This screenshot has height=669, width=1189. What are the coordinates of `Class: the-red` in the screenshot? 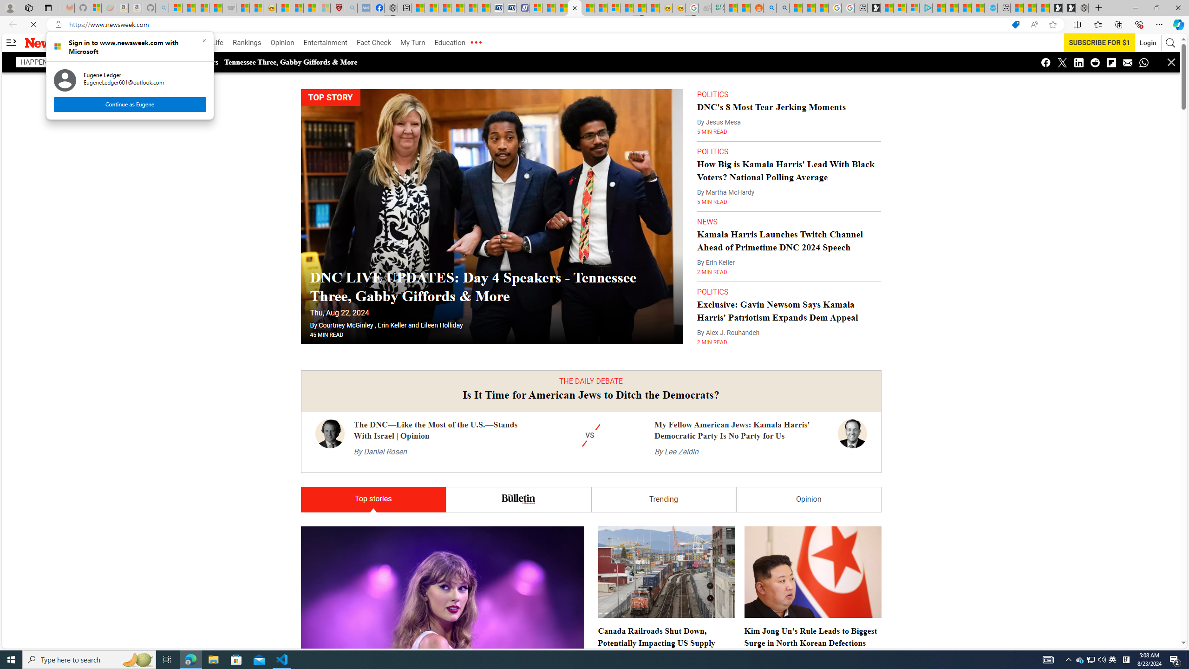 It's located at (476, 43).